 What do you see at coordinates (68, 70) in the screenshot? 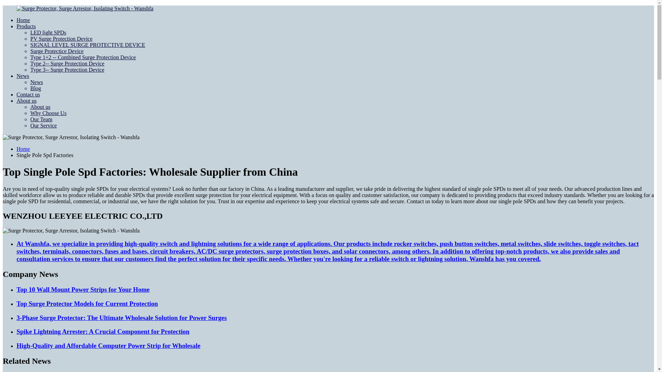
I see `Type 3-- Surge Protection Device` at bounding box center [68, 70].